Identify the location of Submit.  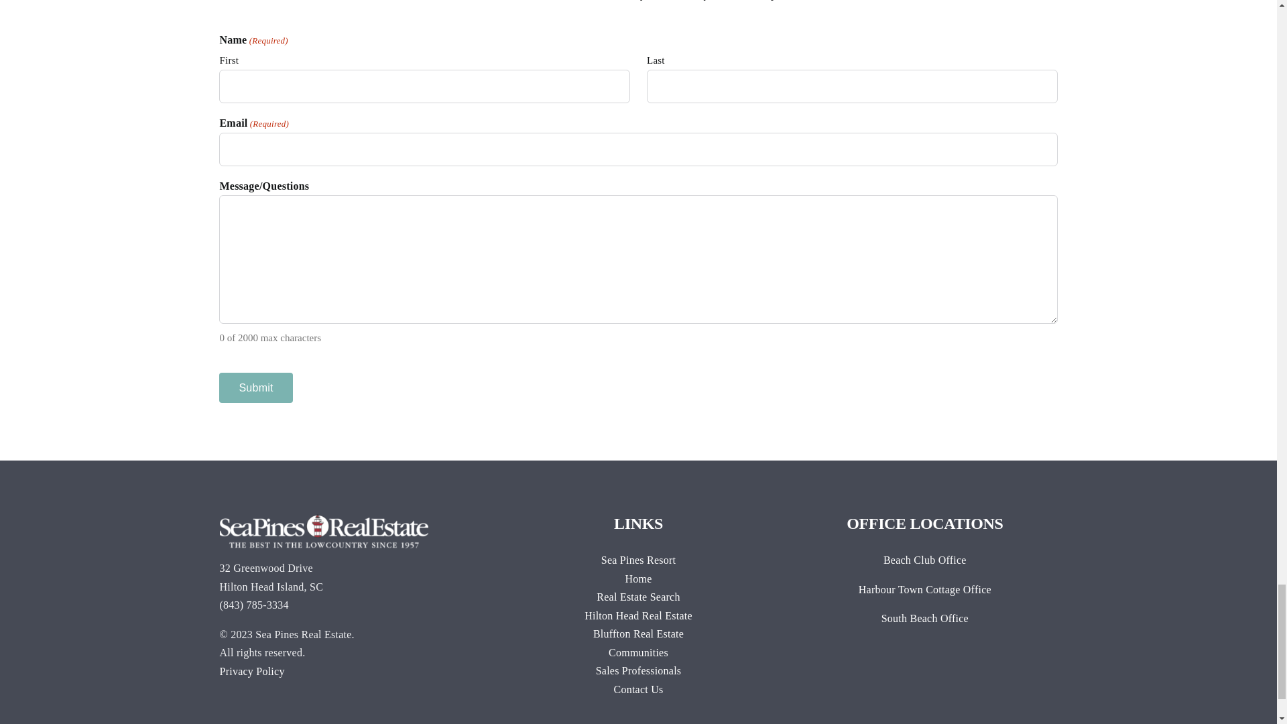
(255, 387).